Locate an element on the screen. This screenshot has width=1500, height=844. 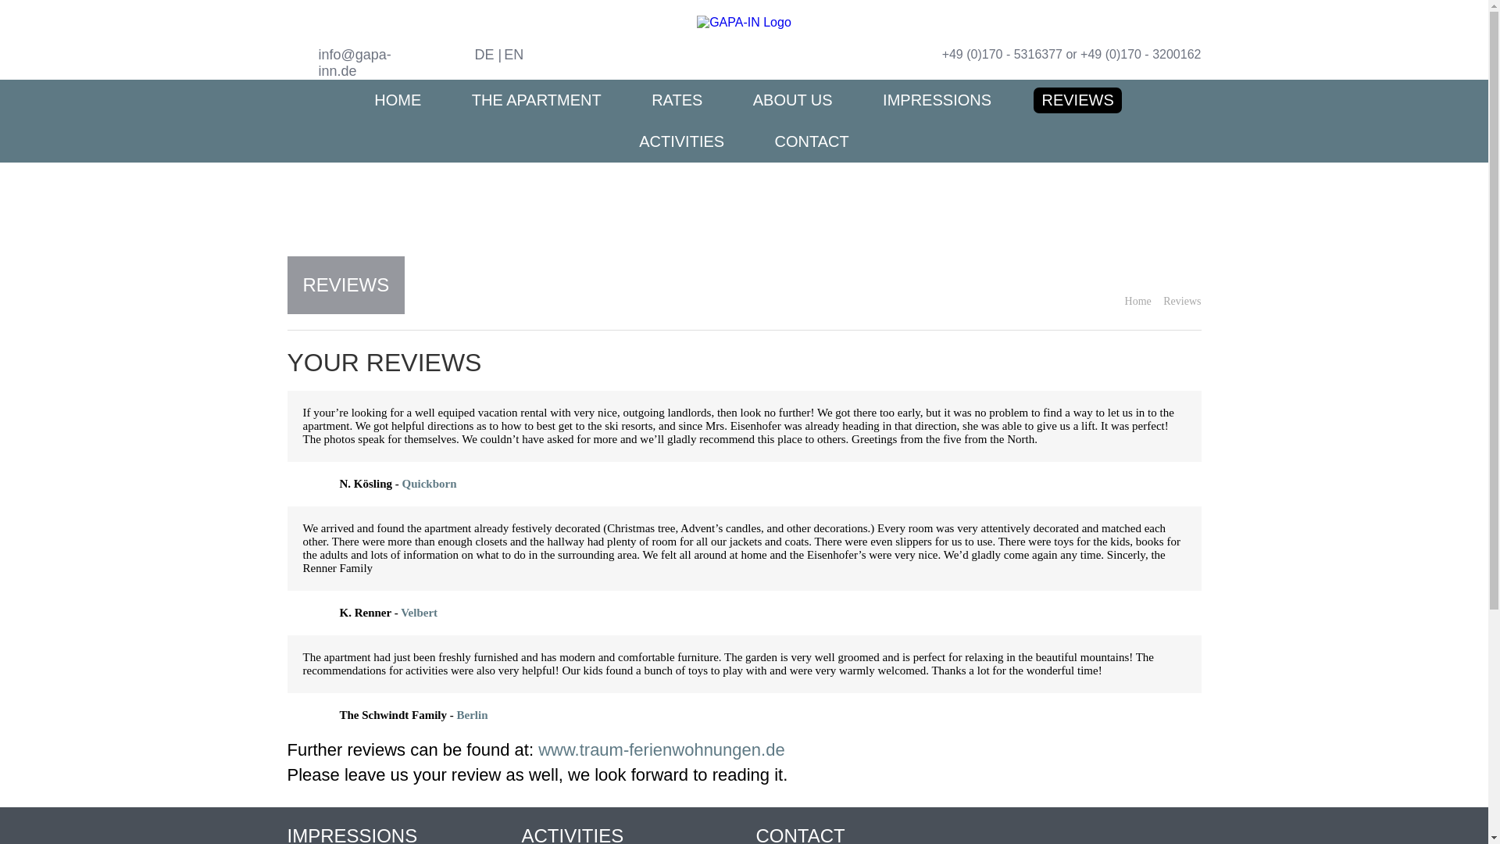
ACTIVITIES is located at coordinates (681, 141).